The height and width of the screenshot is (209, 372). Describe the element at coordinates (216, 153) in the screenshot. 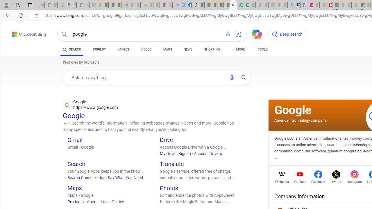

I see `Drivers` at that location.